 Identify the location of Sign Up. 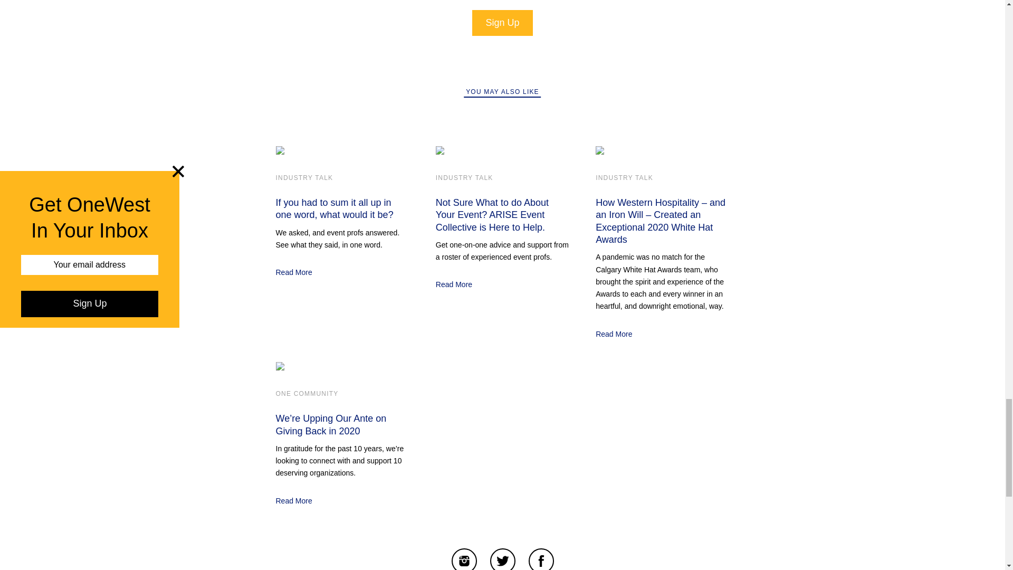
(502, 23).